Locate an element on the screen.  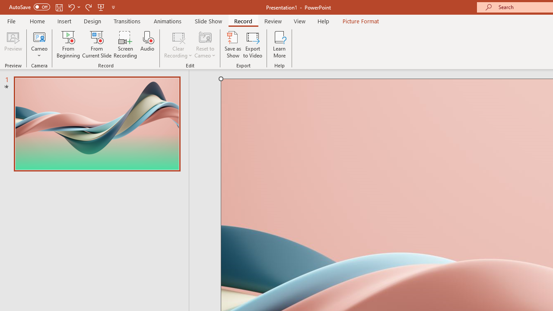
Picture Format is located at coordinates (360, 21).